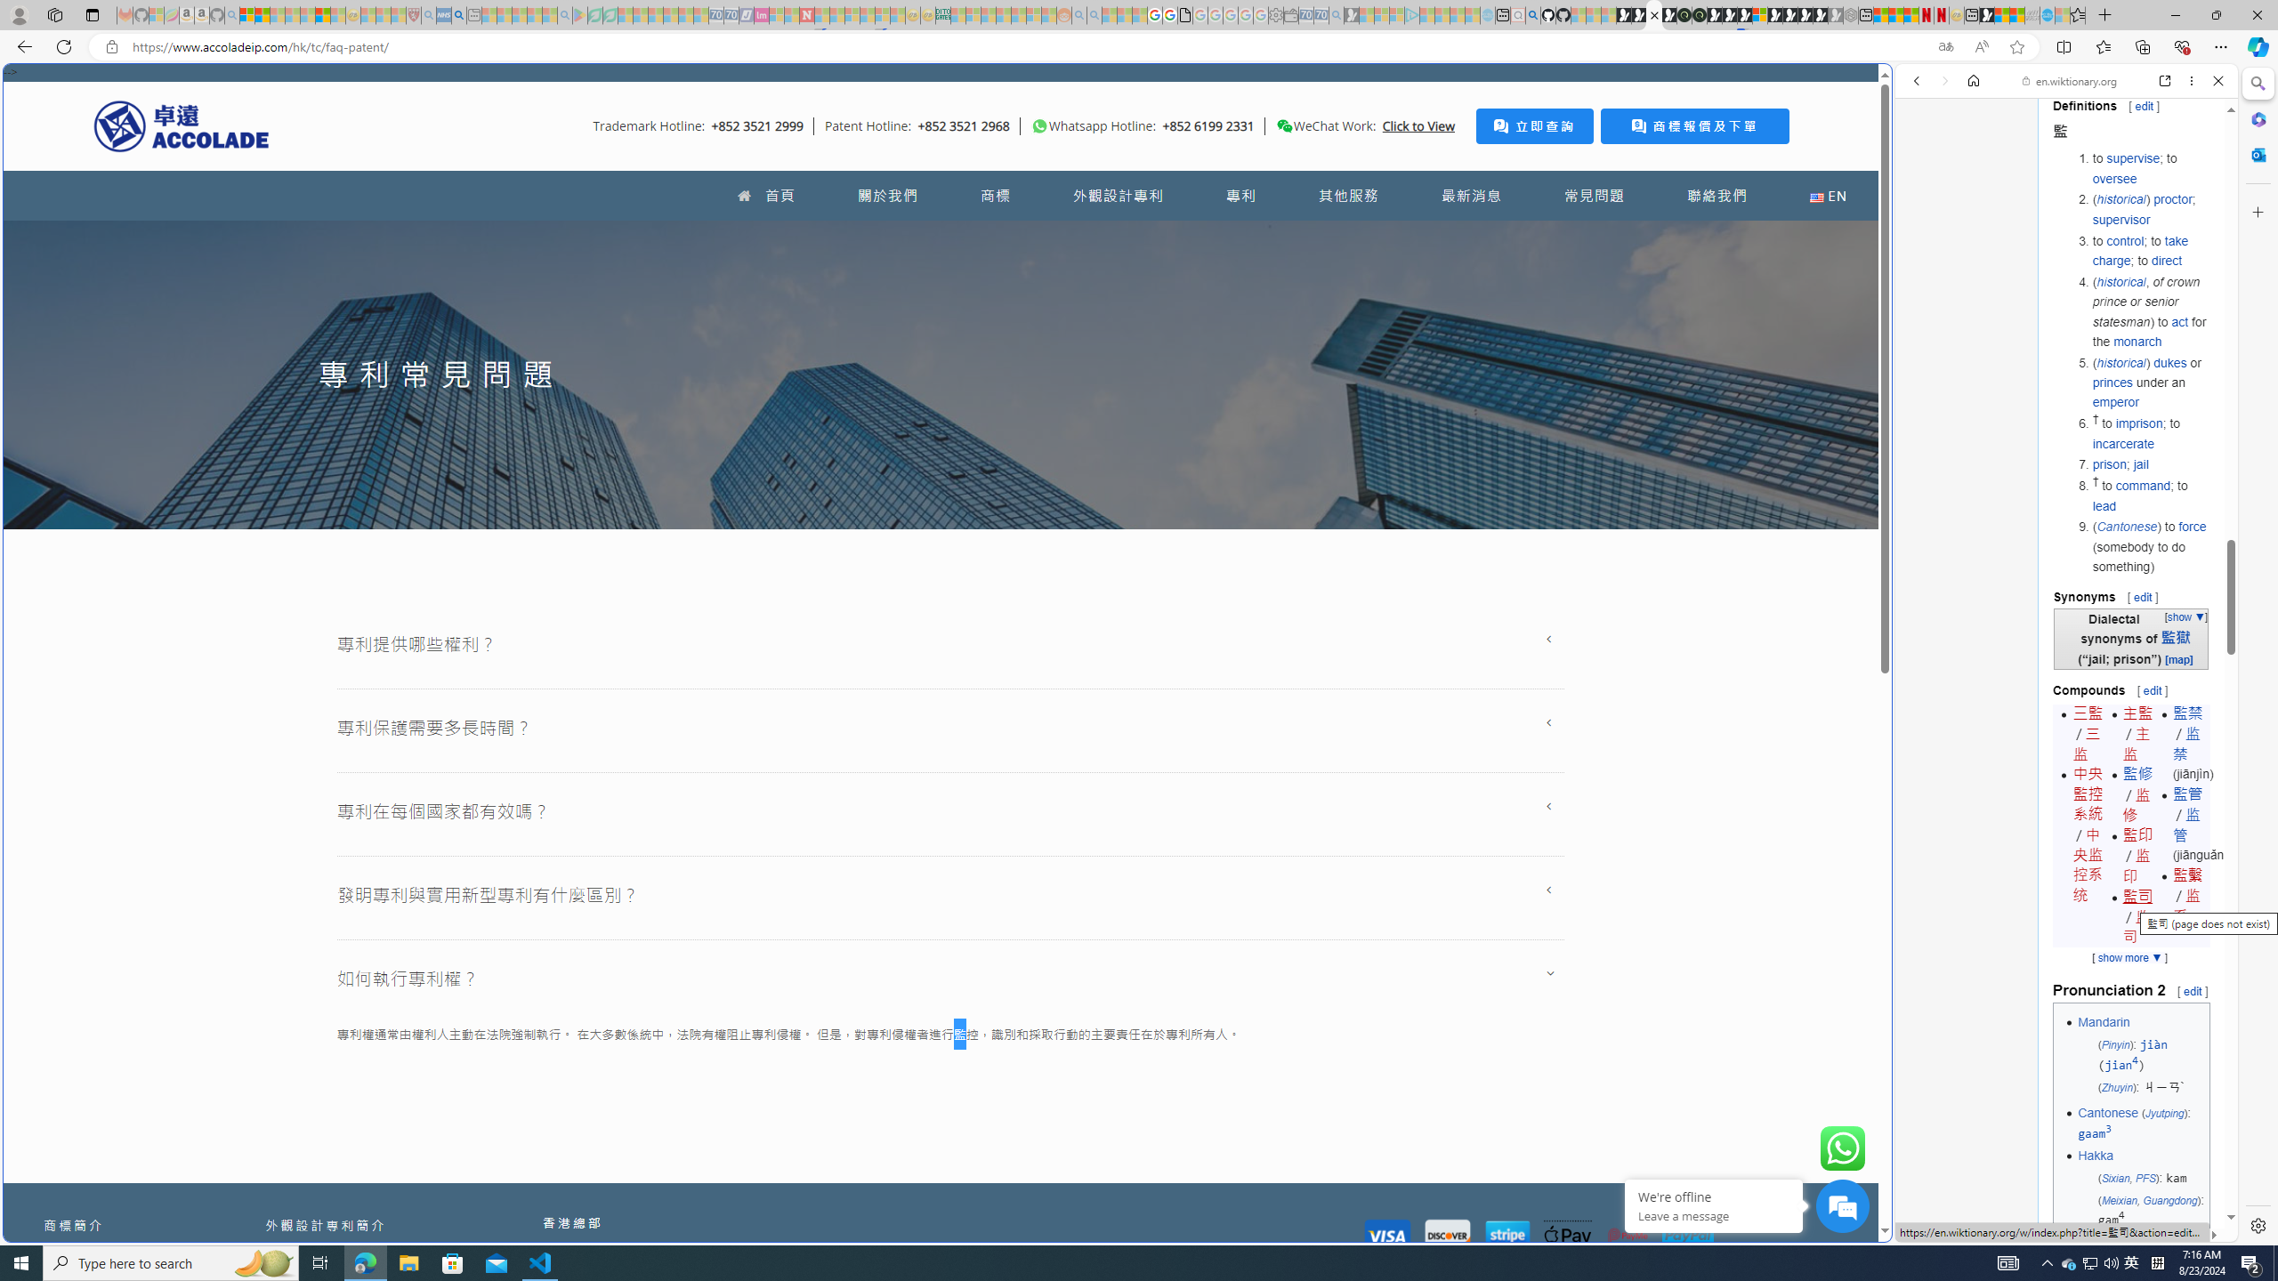 The image size is (2278, 1281). Describe the element at coordinates (579, 15) in the screenshot. I see `Bluey: Let's Play! - Apps on Google Play - Sleeping` at that location.